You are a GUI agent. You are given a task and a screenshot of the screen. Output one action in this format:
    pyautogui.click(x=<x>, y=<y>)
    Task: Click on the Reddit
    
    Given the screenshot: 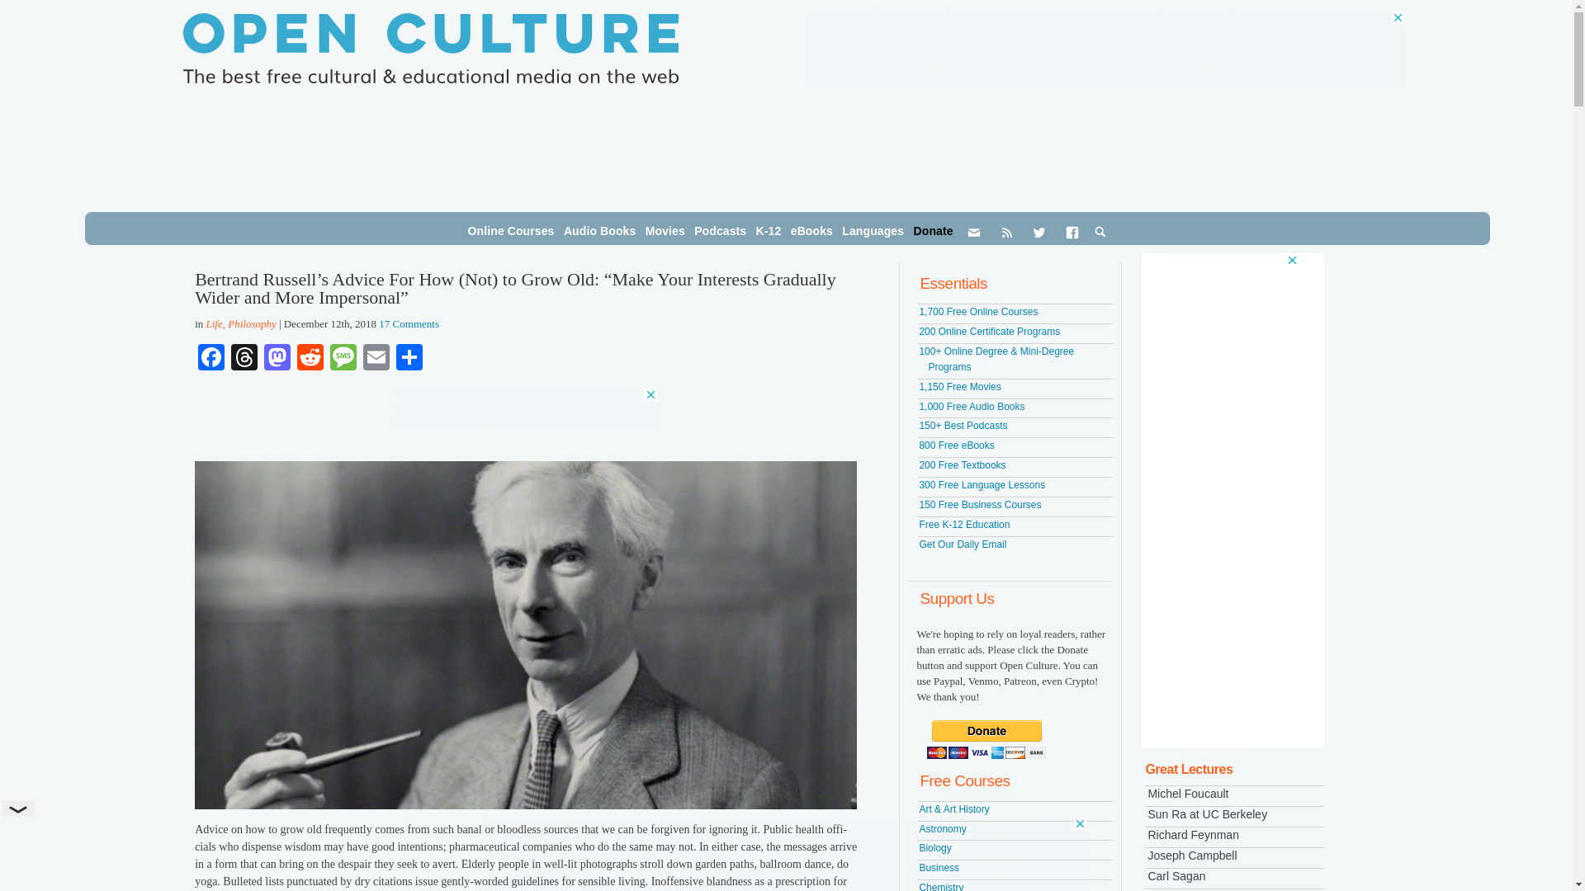 What is the action you would take?
    pyautogui.click(x=310, y=358)
    